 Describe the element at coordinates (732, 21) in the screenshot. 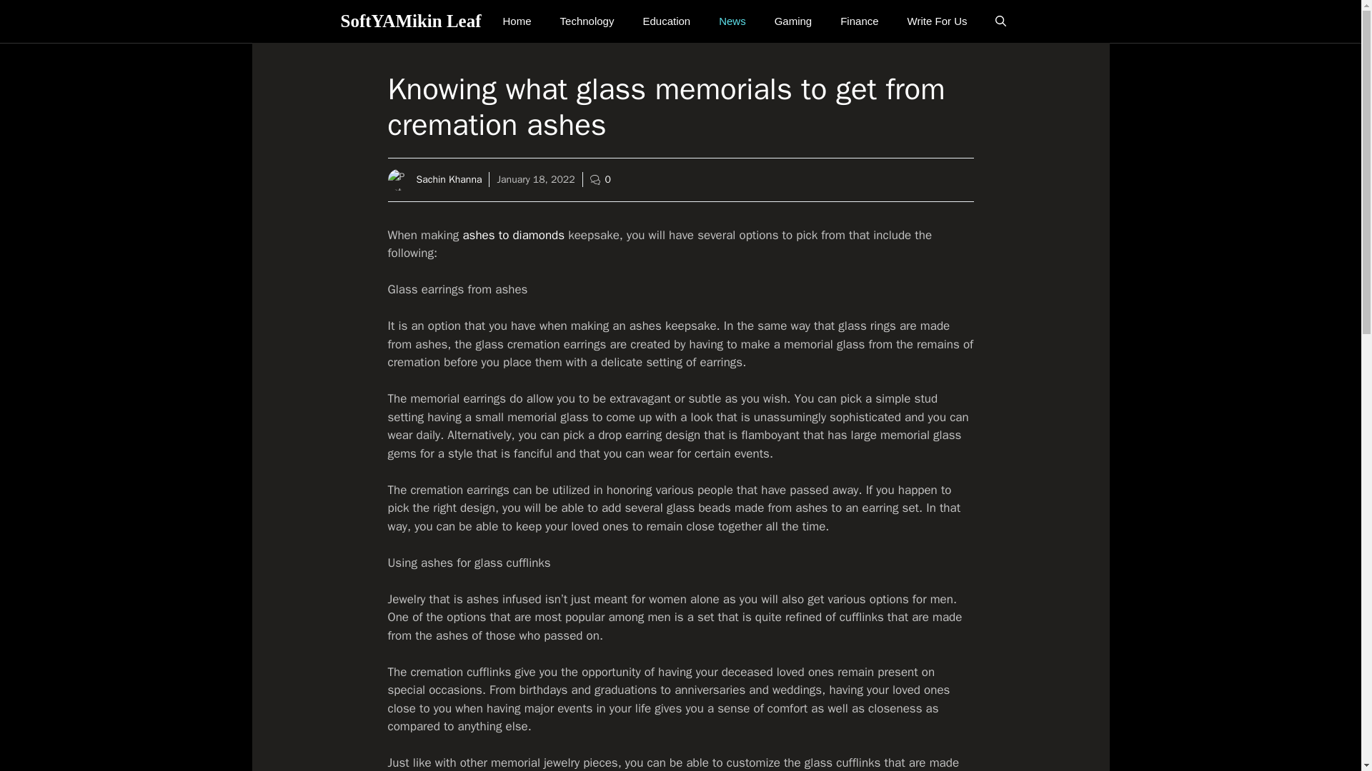

I see `News` at that location.